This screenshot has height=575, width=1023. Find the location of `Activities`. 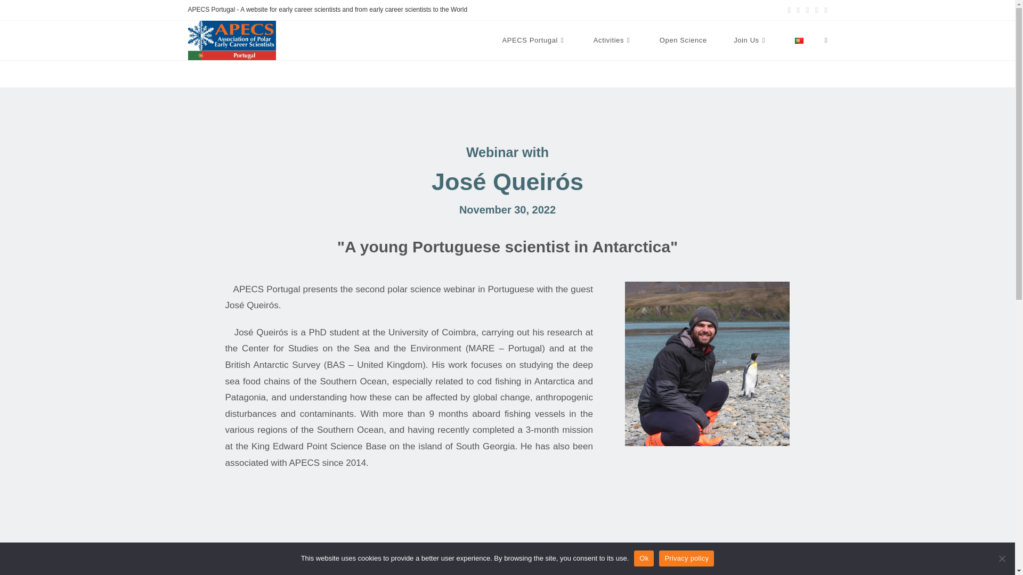

Activities is located at coordinates (613, 40).